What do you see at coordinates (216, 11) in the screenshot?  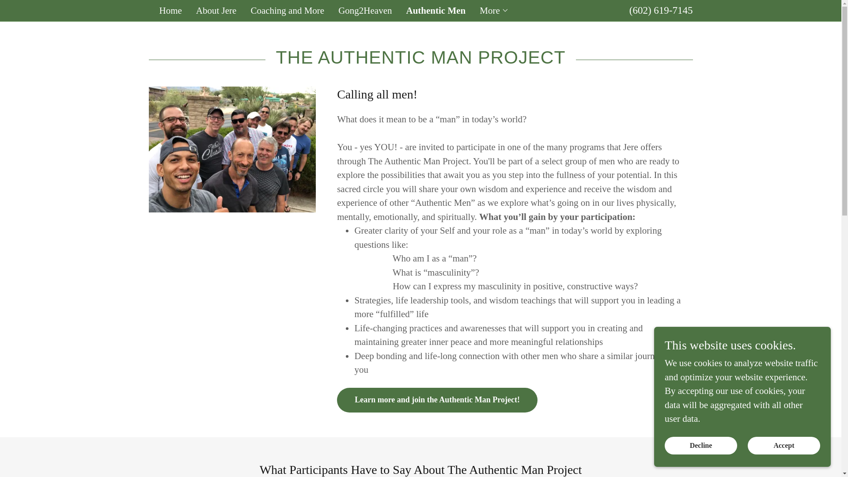 I see `About Jere` at bounding box center [216, 11].